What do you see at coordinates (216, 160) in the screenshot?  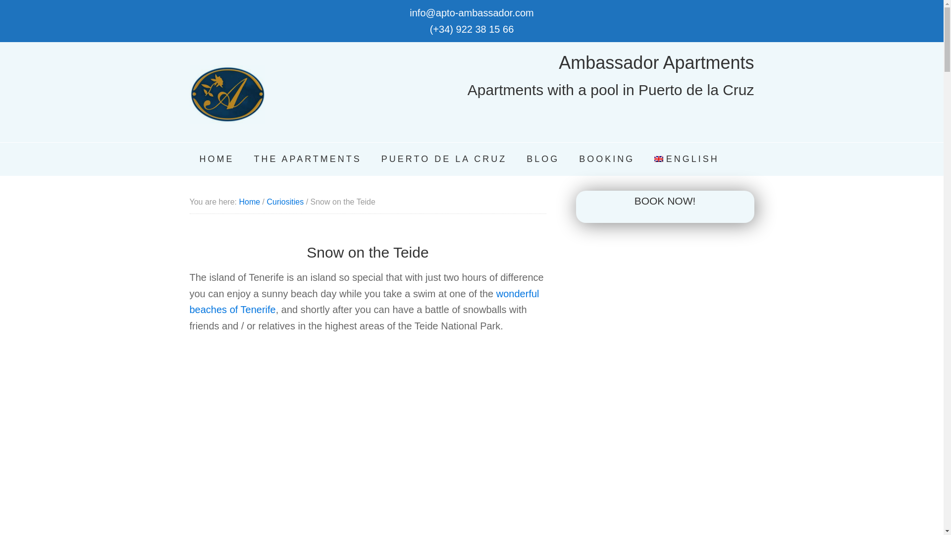 I see `HOME` at bounding box center [216, 160].